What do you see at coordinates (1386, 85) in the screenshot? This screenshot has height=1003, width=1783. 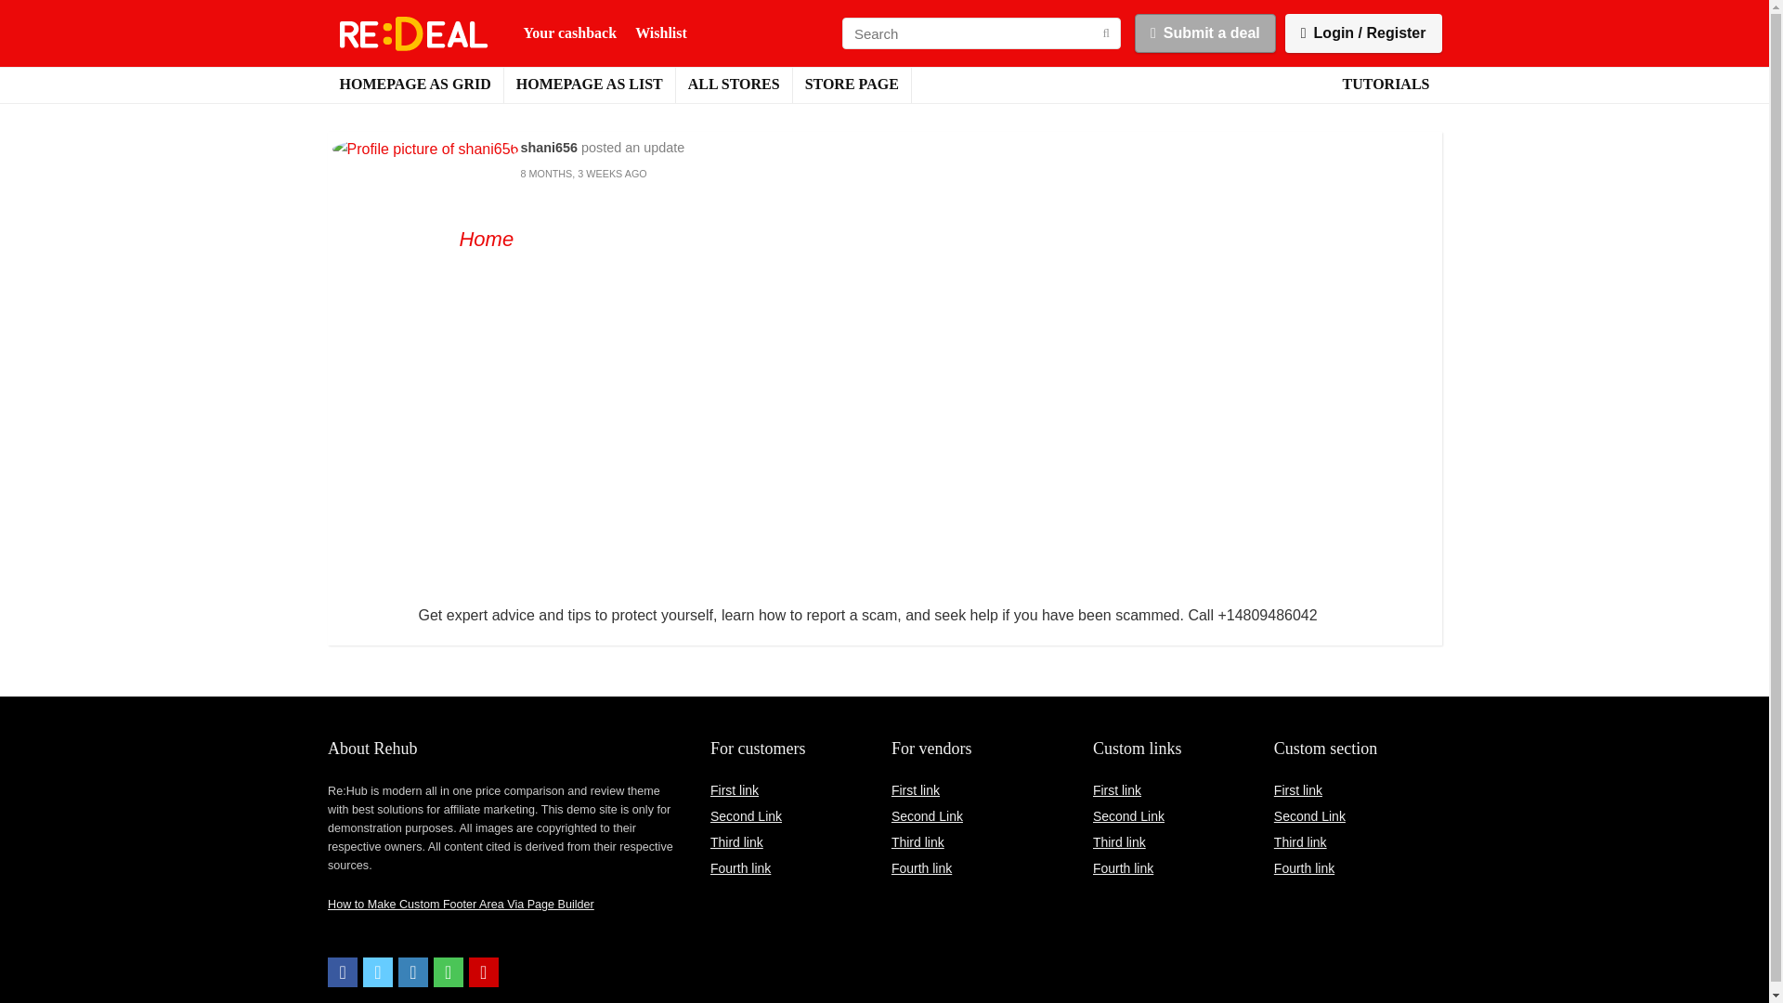 I see `TUTORIALS` at bounding box center [1386, 85].